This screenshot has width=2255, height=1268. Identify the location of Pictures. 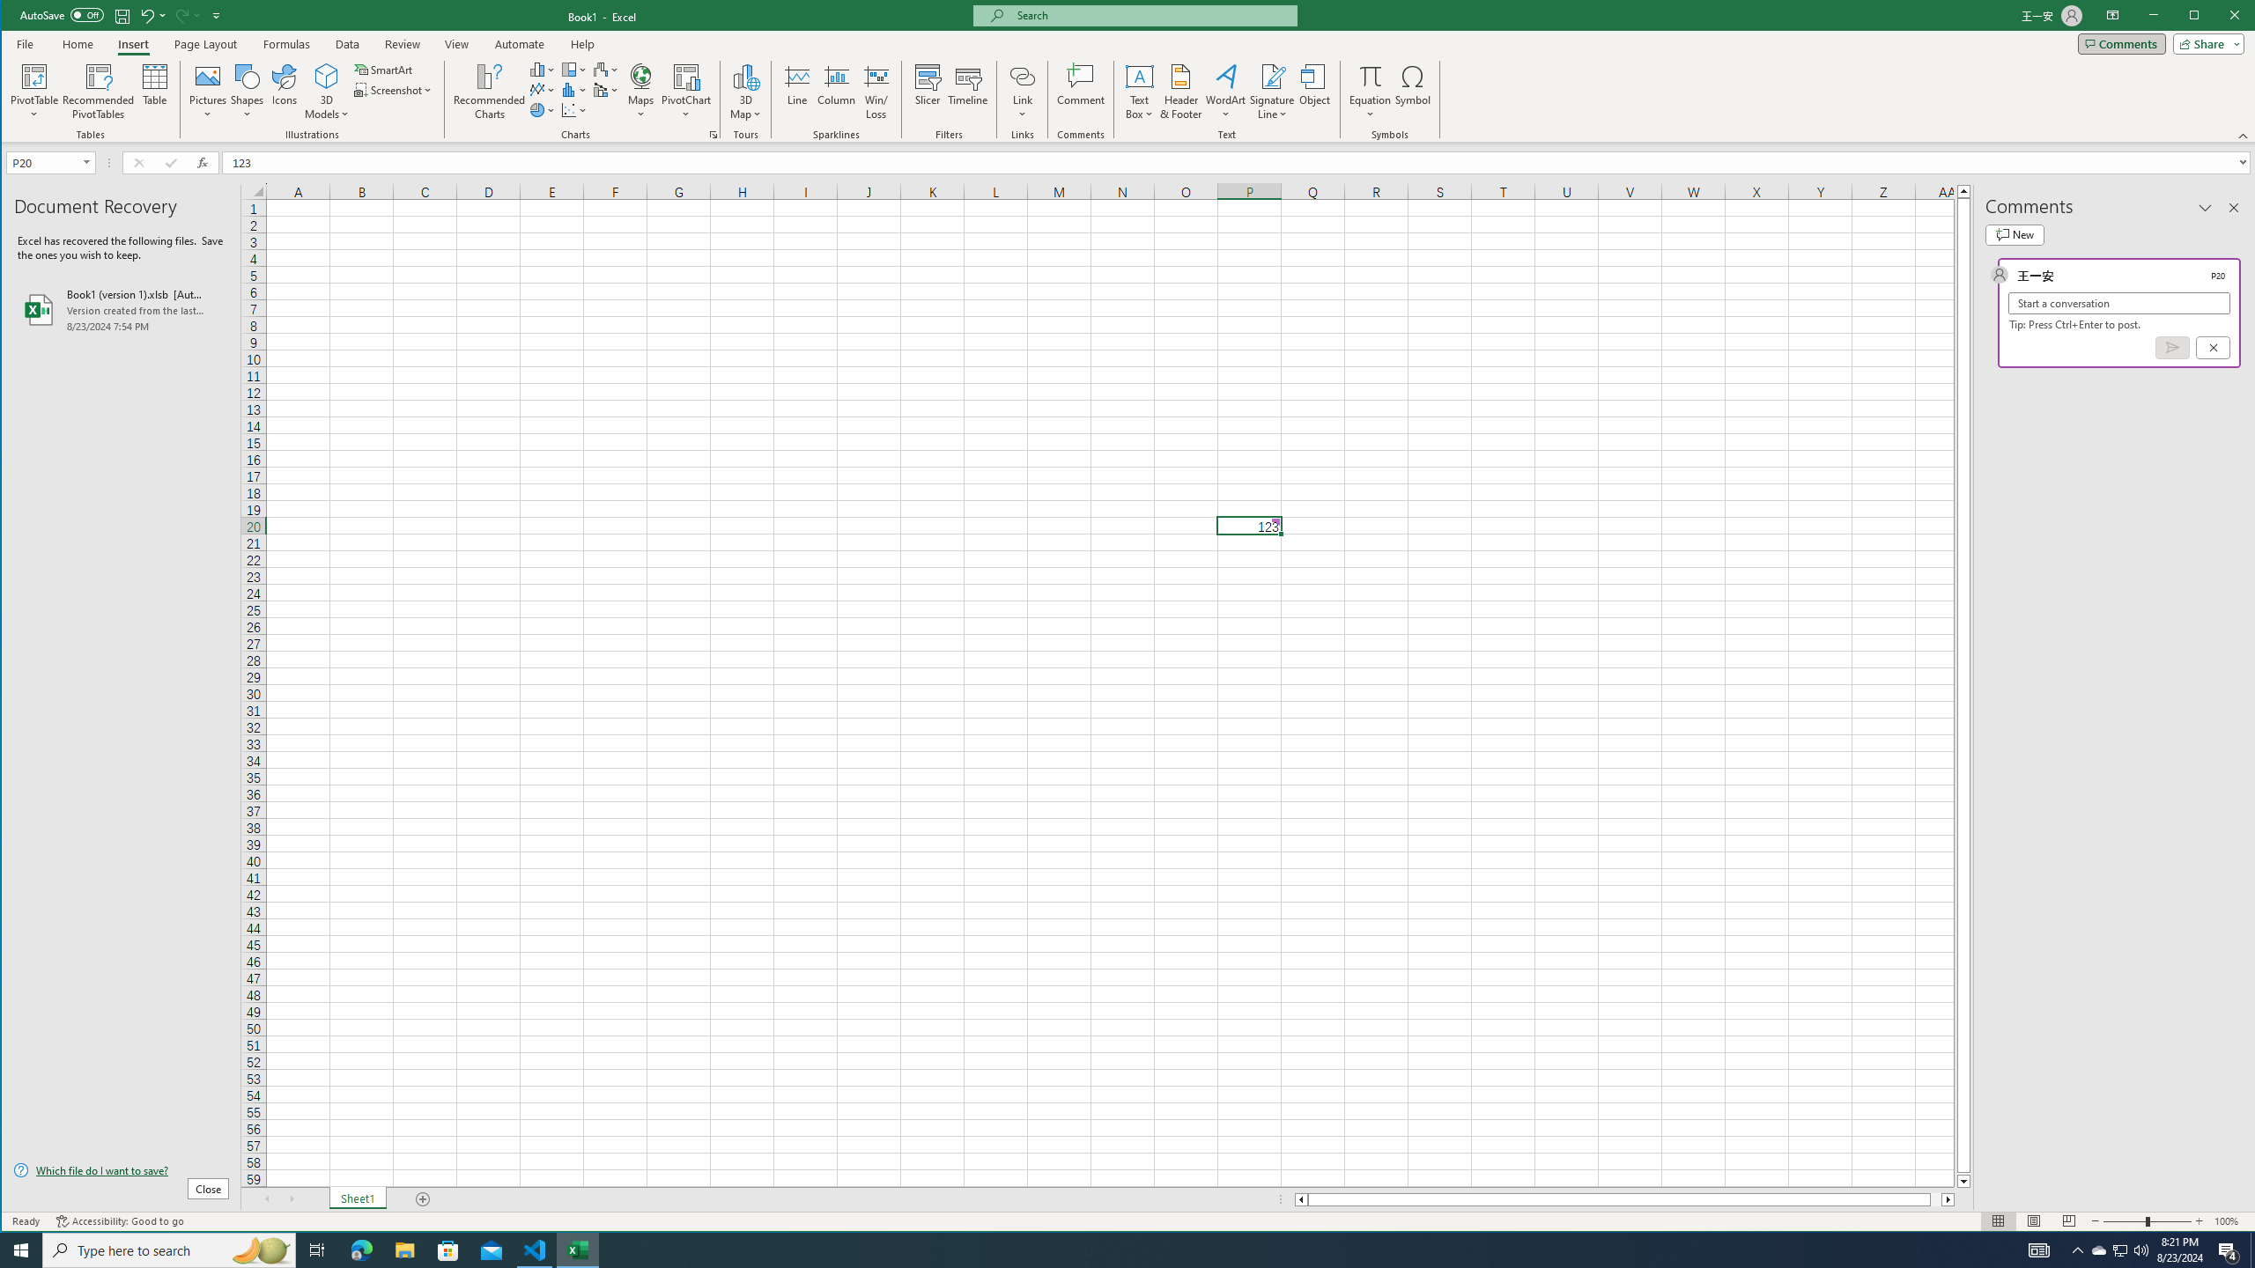
(208, 92).